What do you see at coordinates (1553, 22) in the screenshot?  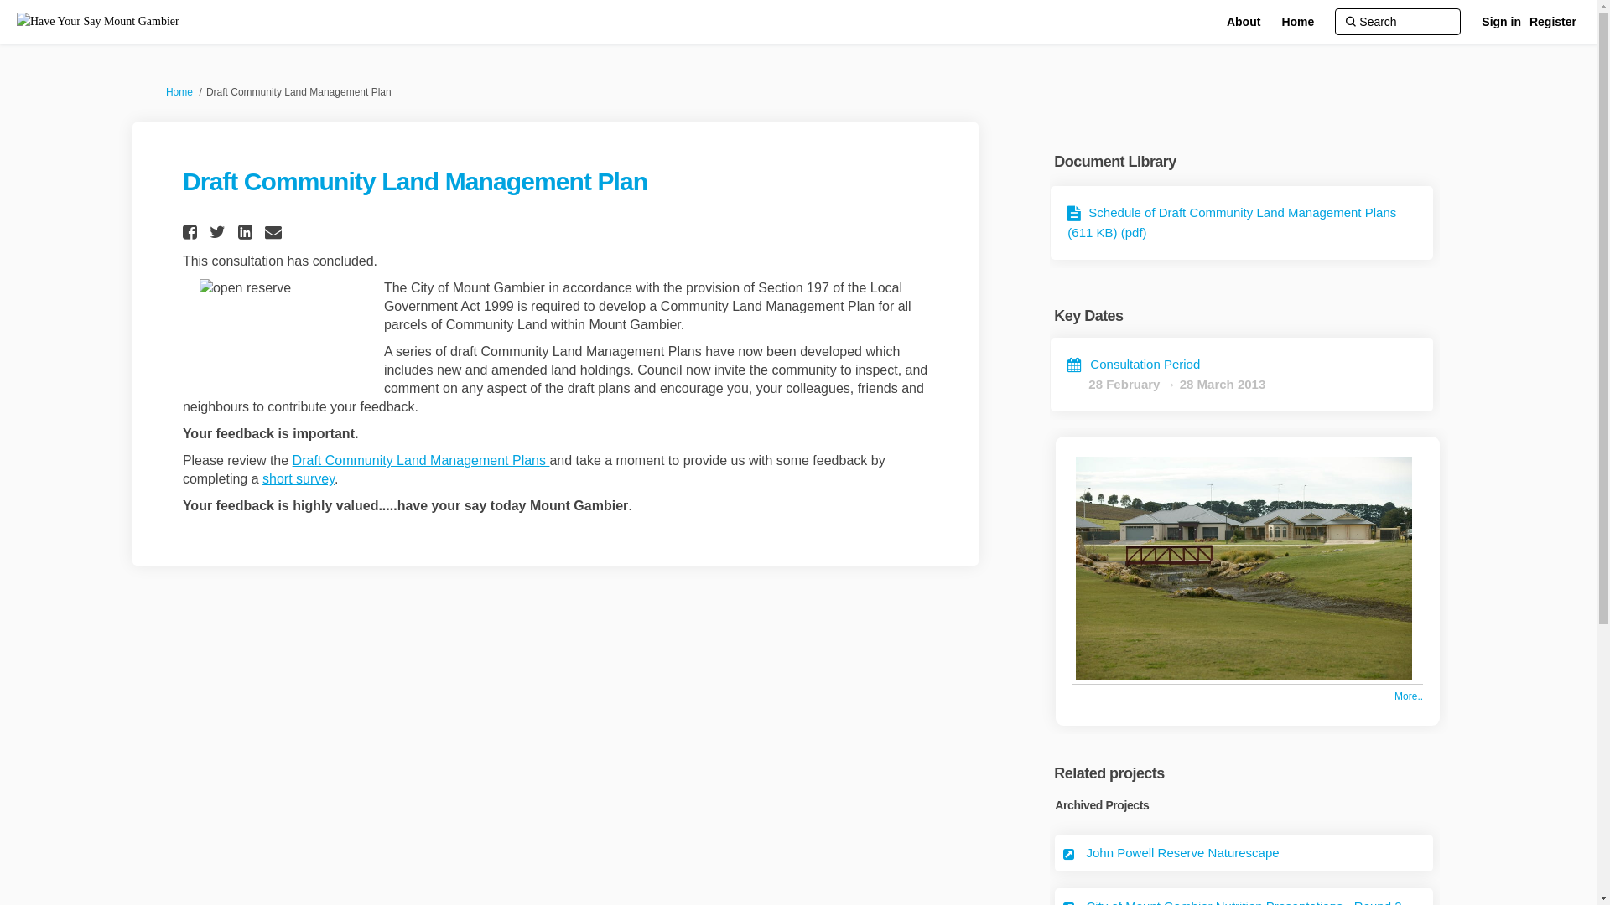 I see `Register` at bounding box center [1553, 22].